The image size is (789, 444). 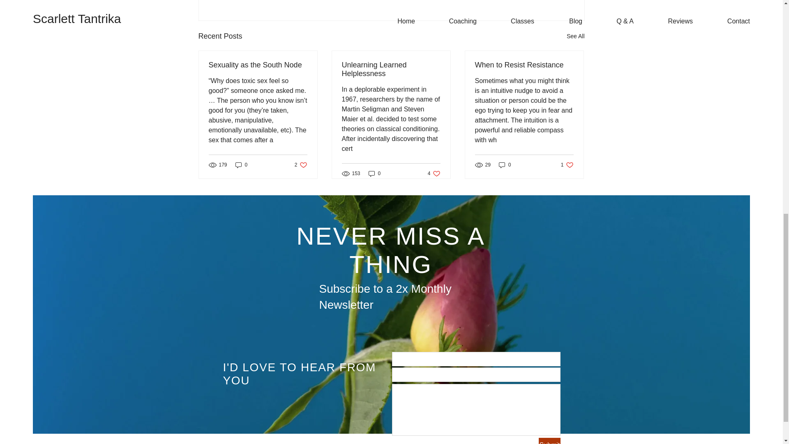 What do you see at coordinates (505, 165) in the screenshot?
I see `0` at bounding box center [505, 165].